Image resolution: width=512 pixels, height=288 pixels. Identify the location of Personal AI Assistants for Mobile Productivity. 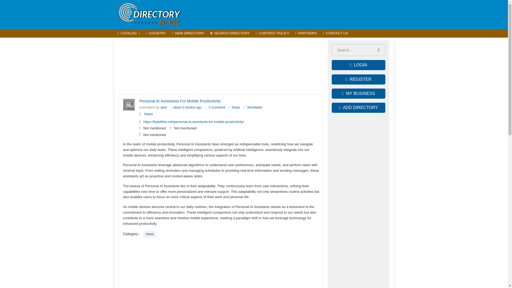
(217, 107).